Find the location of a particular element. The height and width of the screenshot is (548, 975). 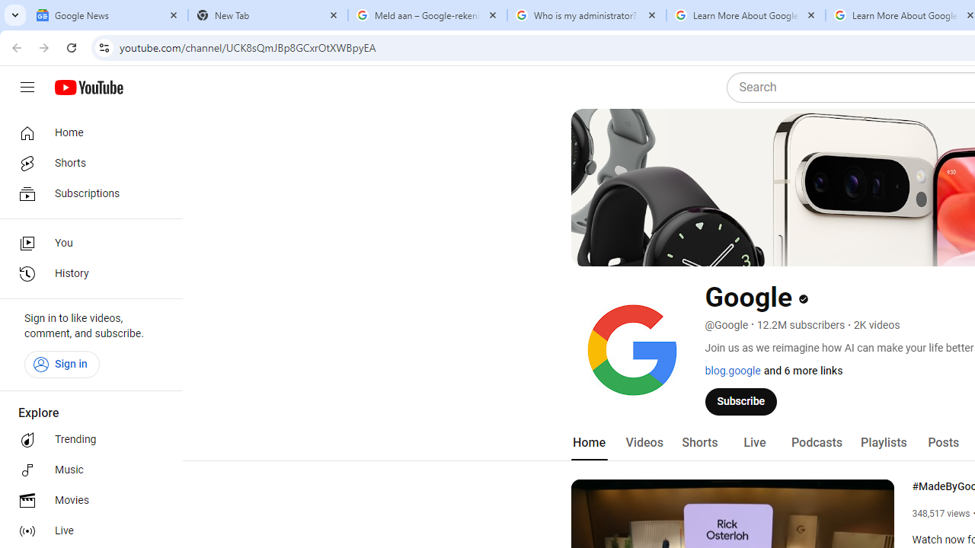

Videos is located at coordinates (644, 443).